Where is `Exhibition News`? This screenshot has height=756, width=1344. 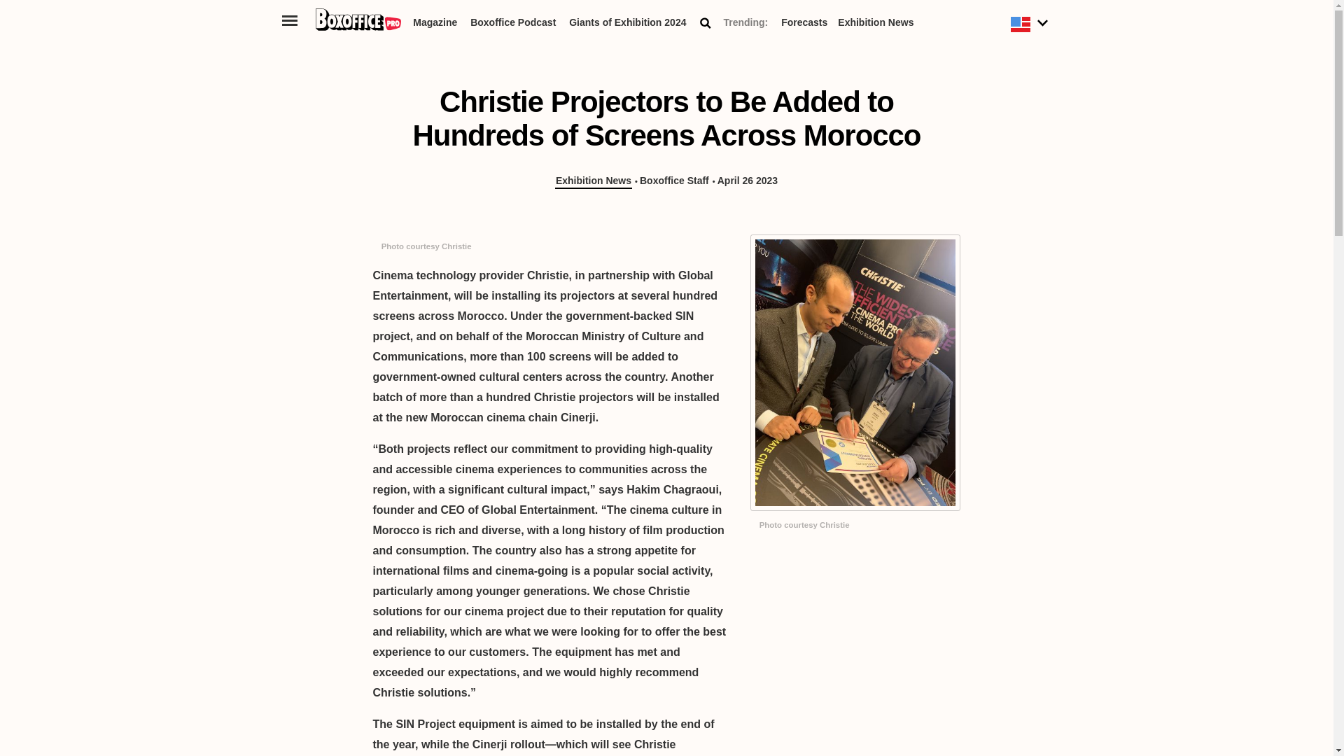
Exhibition News is located at coordinates (593, 181).